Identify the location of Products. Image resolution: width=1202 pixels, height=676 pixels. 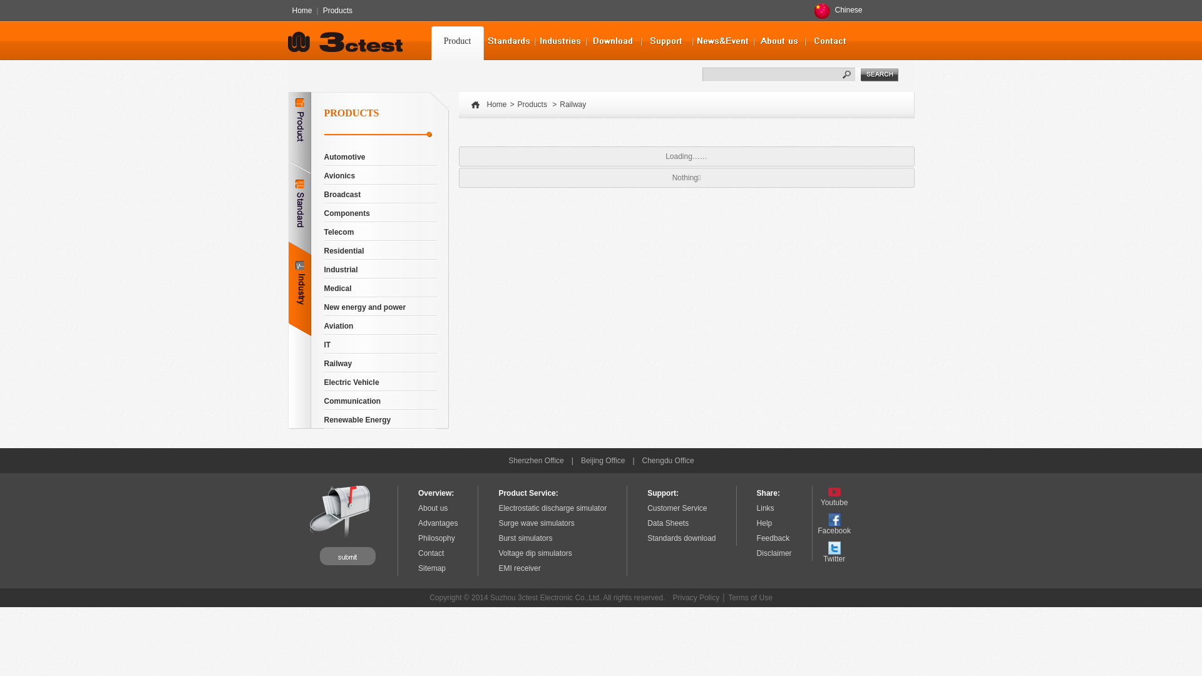
(532, 105).